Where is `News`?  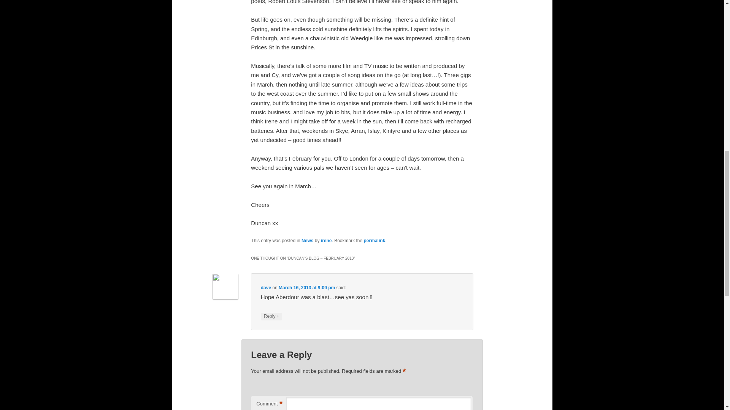 News is located at coordinates (307, 241).